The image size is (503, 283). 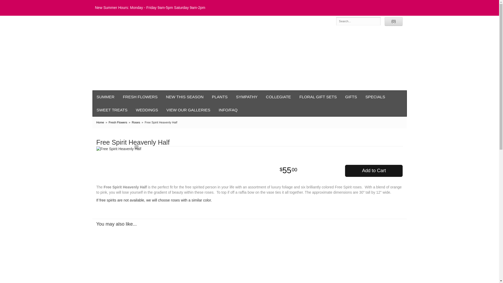 I want to click on WEDDINGS, so click(x=147, y=110).